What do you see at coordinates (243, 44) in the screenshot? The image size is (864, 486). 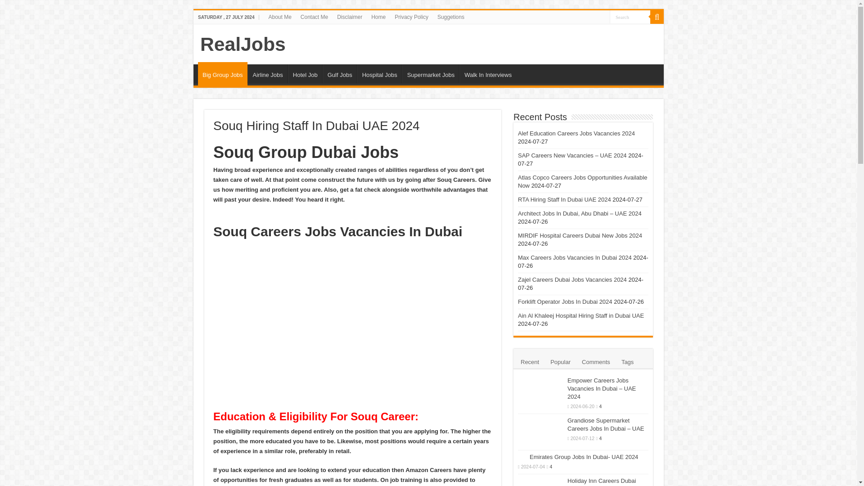 I see `RealJobs` at bounding box center [243, 44].